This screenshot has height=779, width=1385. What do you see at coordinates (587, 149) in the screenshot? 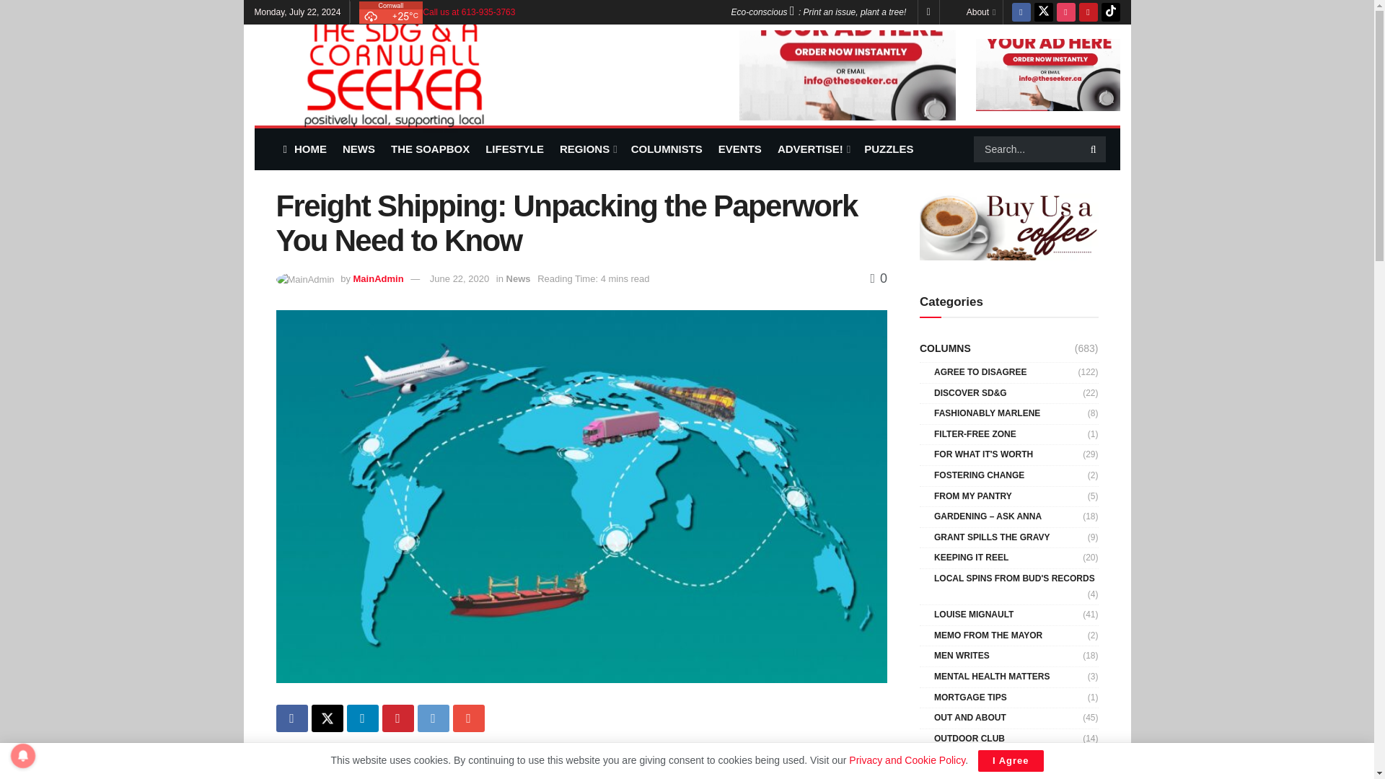
I see `REGIONS` at bounding box center [587, 149].